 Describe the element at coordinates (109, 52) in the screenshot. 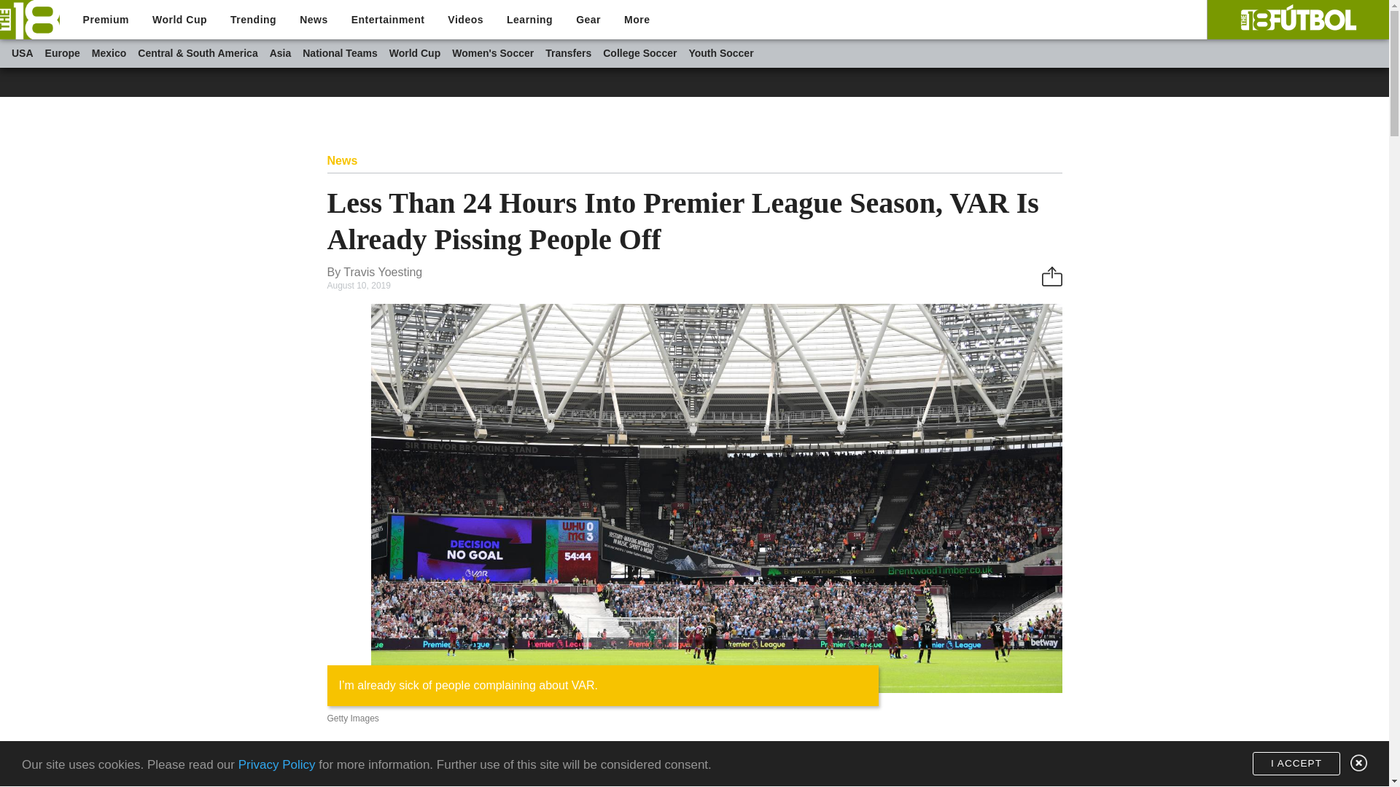

I see `Mexico` at that location.